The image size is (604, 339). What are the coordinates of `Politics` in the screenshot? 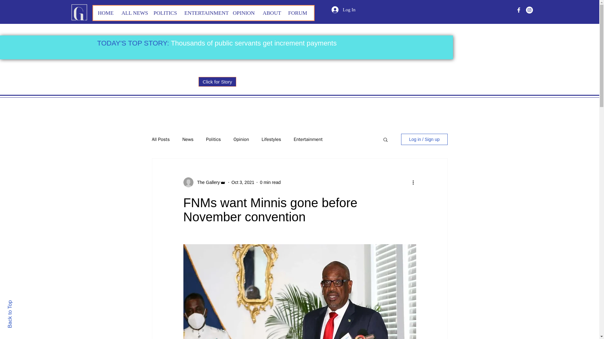 It's located at (213, 139).